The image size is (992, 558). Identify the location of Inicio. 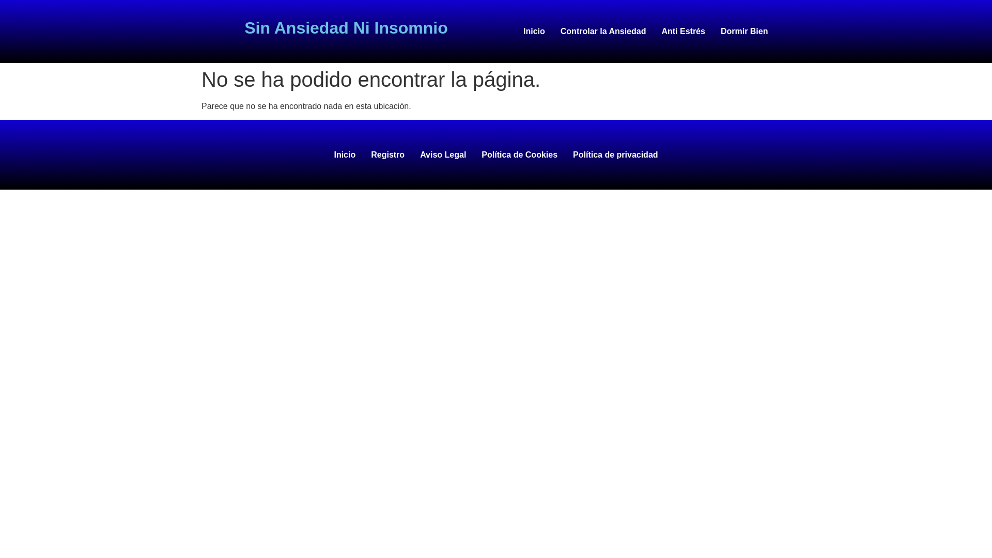
(534, 31).